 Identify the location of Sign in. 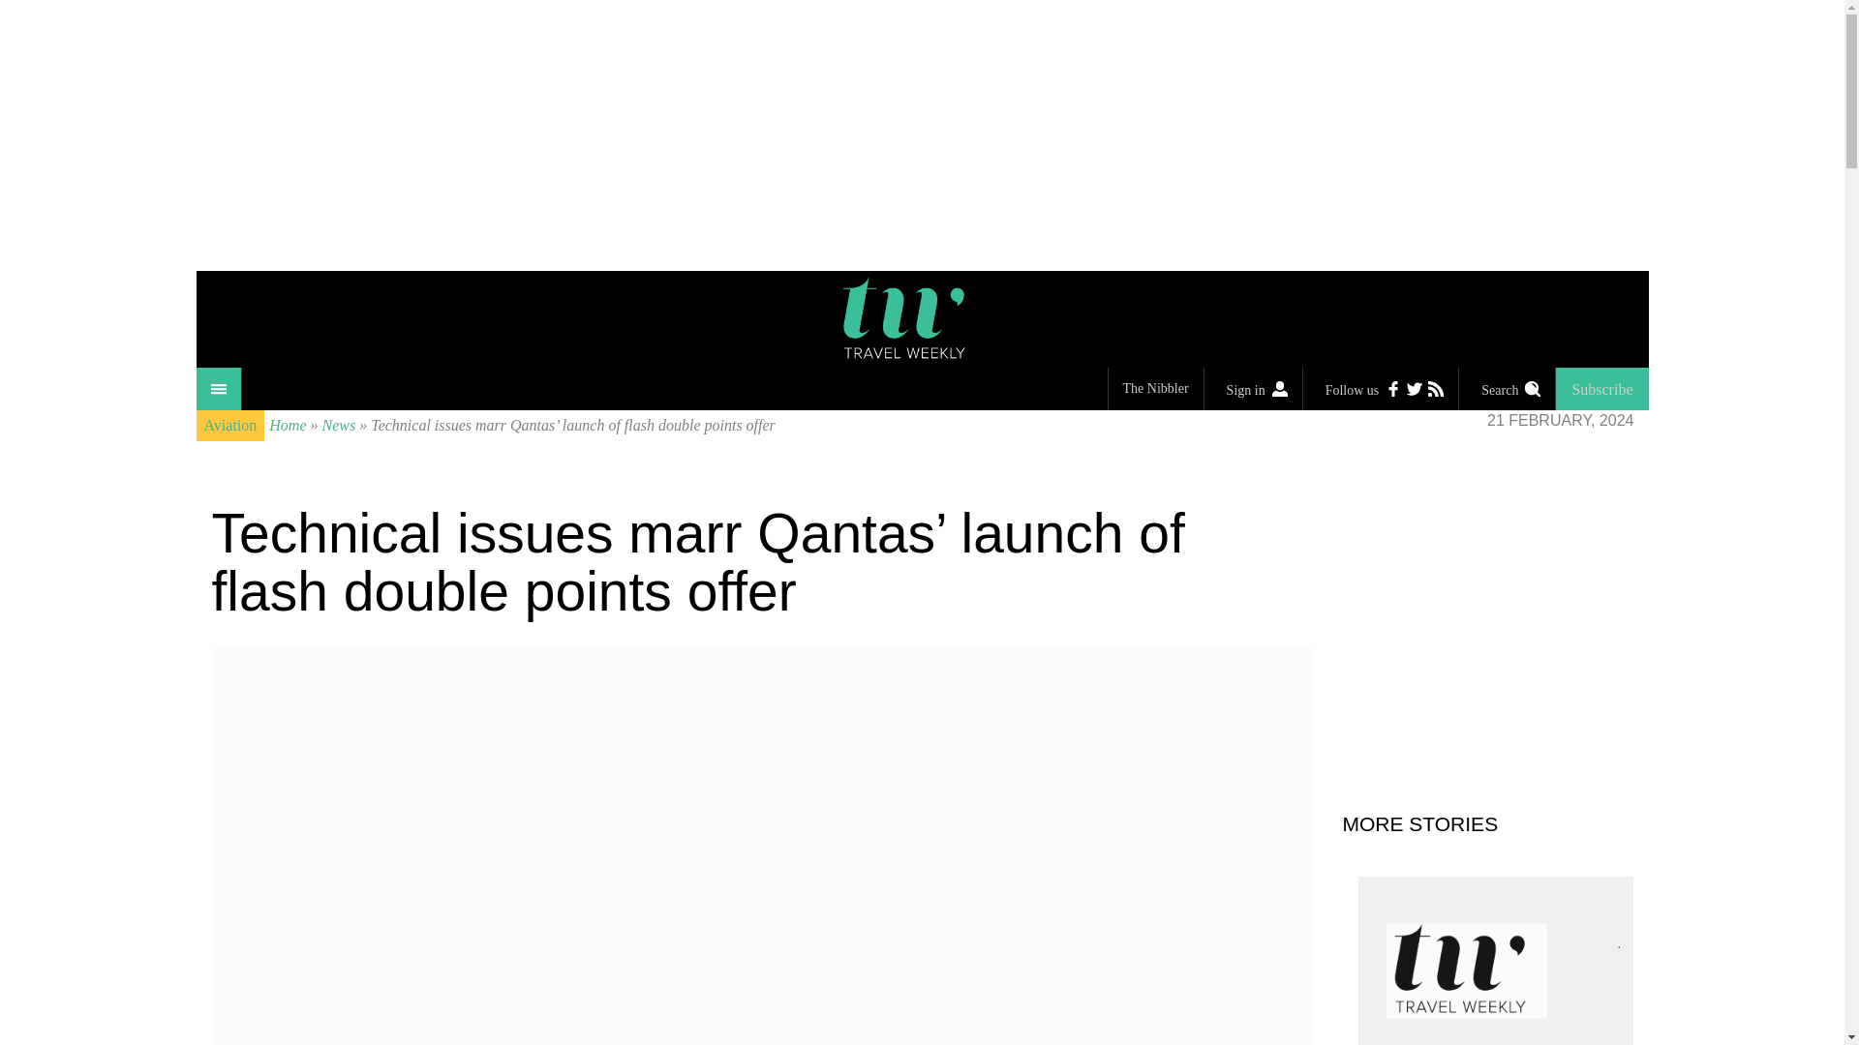
(1253, 389).